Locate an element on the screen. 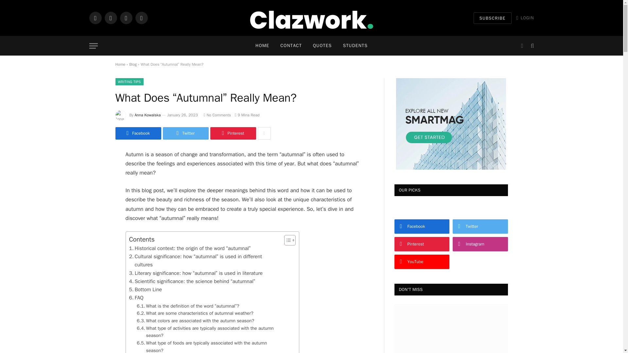 The width and height of the screenshot is (628, 353). No Comments is located at coordinates (217, 115).